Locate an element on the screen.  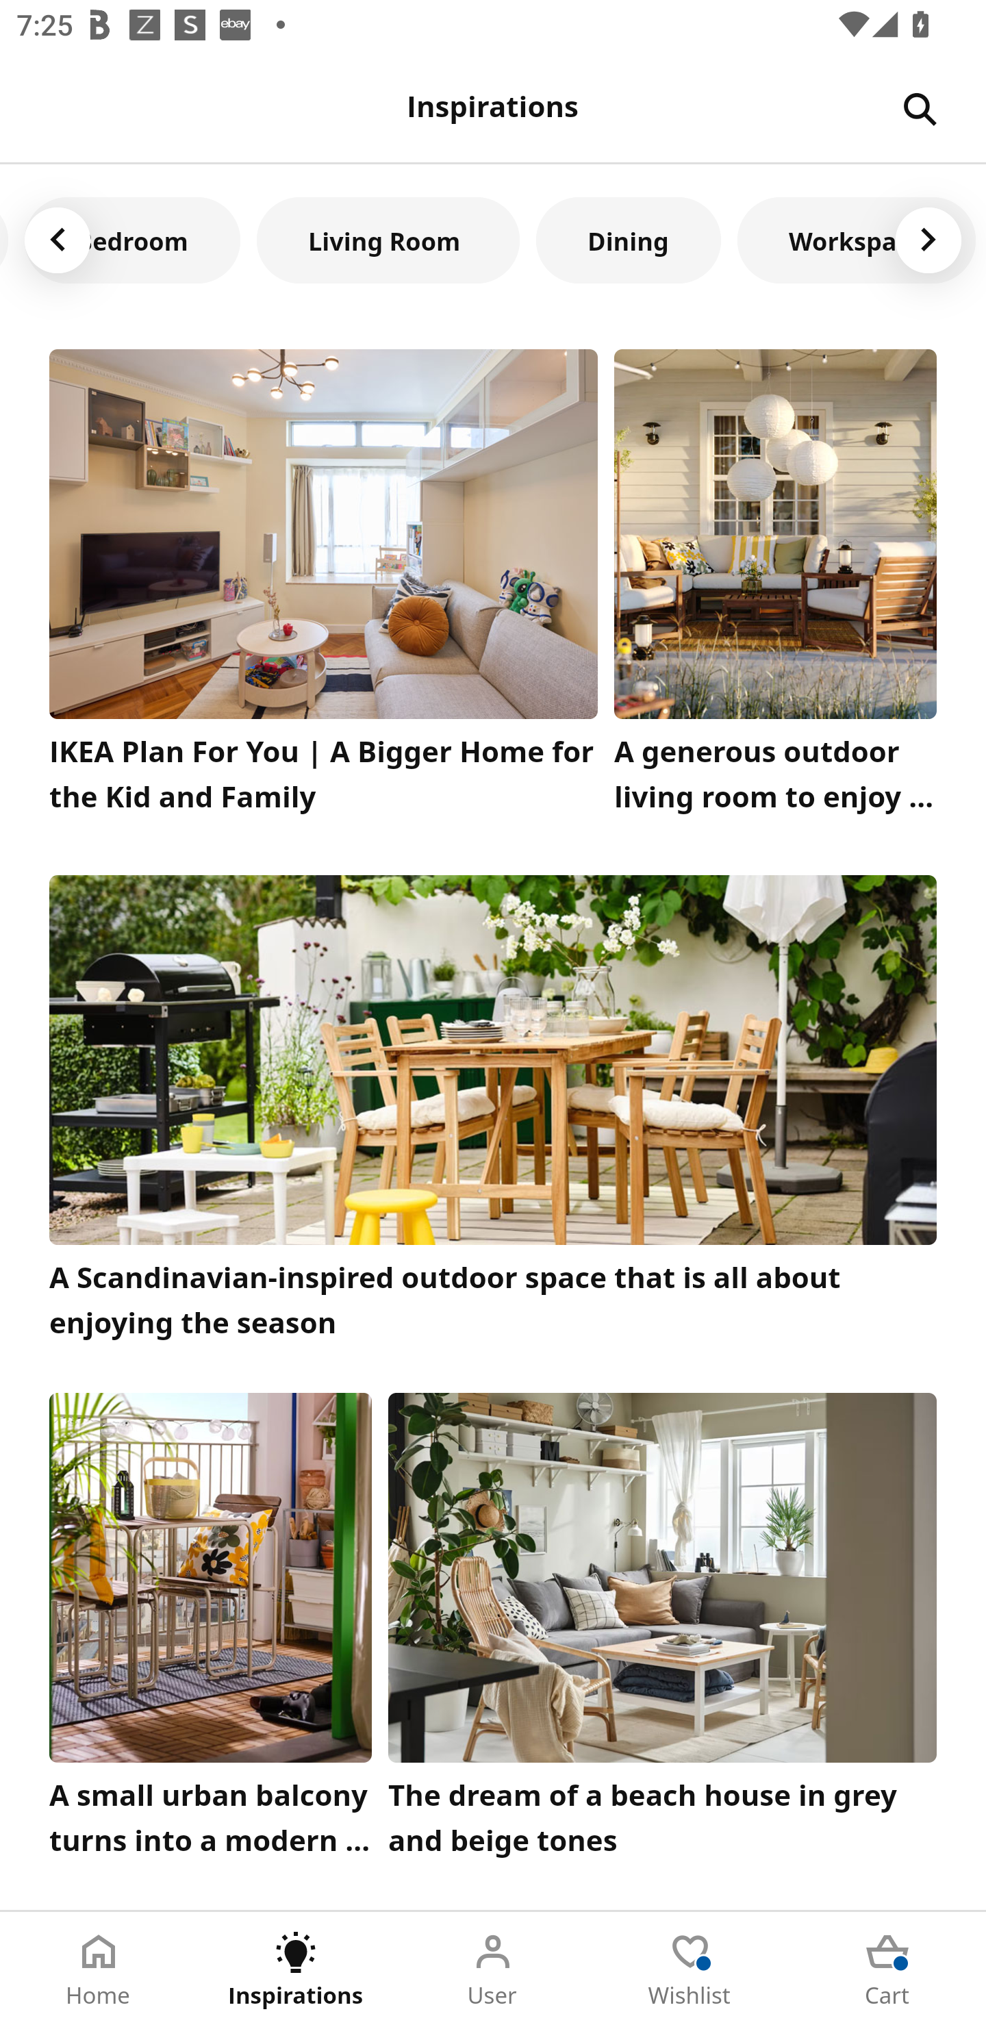
Wishlist
Tab 4 of 5 is located at coordinates (690, 1969).